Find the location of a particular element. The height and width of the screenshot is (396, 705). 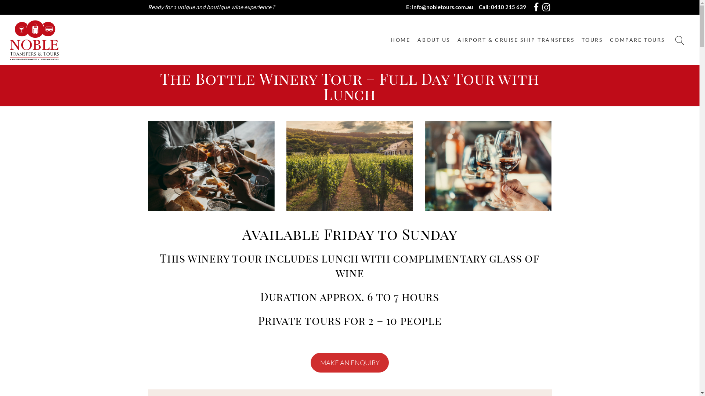

ABOUT US is located at coordinates (434, 40).